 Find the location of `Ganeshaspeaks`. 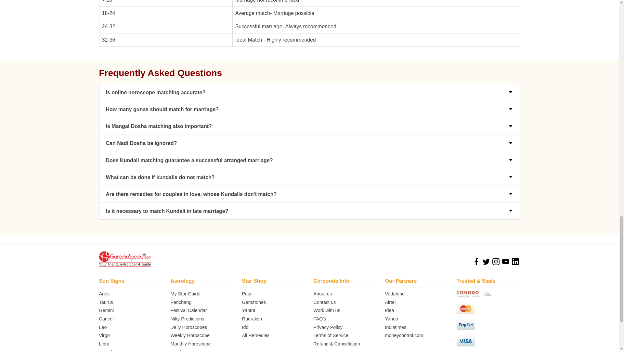

Ganeshaspeaks is located at coordinates (125, 259).